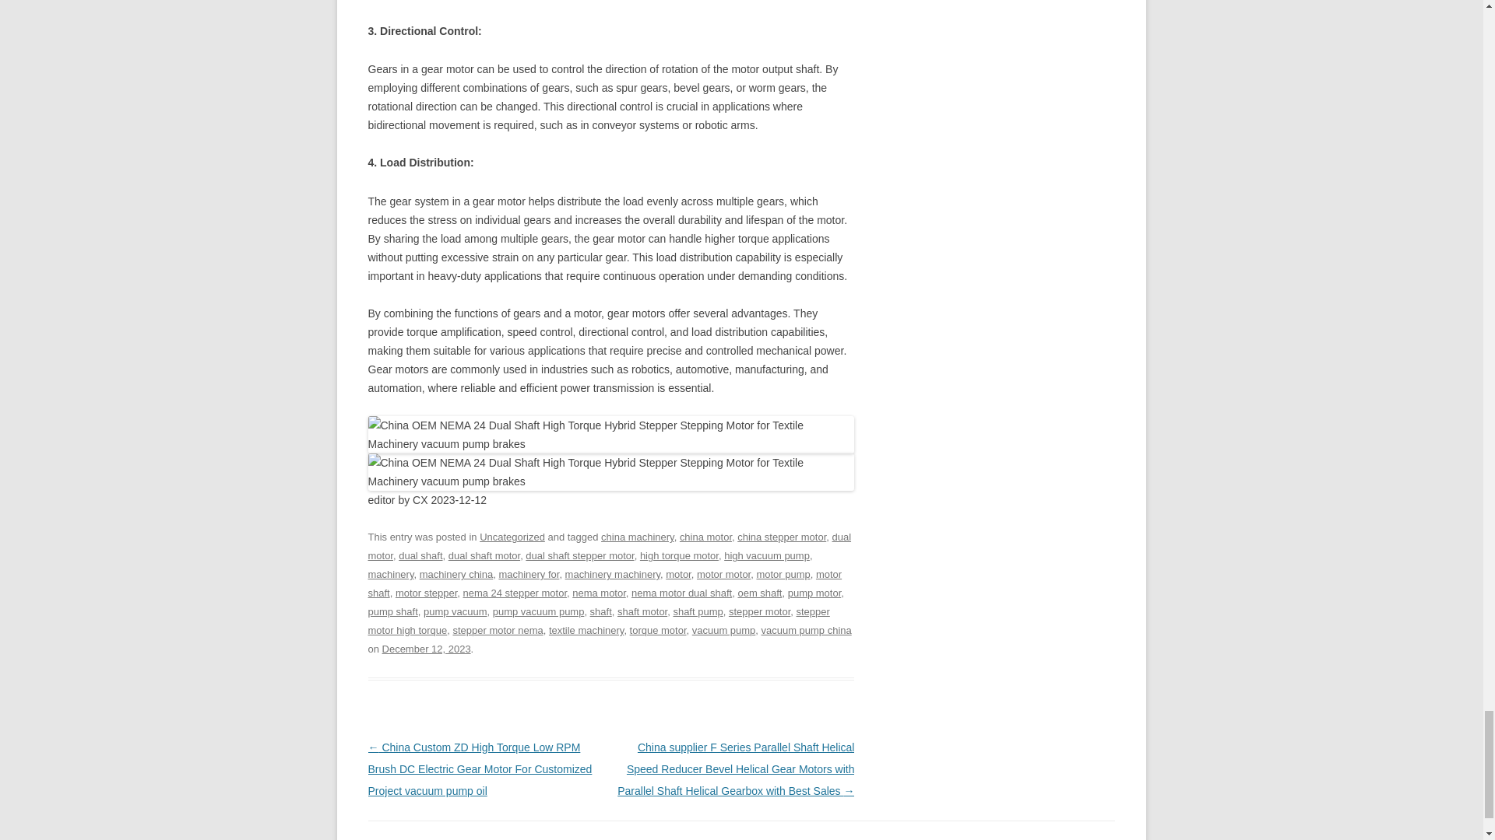 This screenshot has height=840, width=1495. I want to click on nema motor, so click(600, 593).